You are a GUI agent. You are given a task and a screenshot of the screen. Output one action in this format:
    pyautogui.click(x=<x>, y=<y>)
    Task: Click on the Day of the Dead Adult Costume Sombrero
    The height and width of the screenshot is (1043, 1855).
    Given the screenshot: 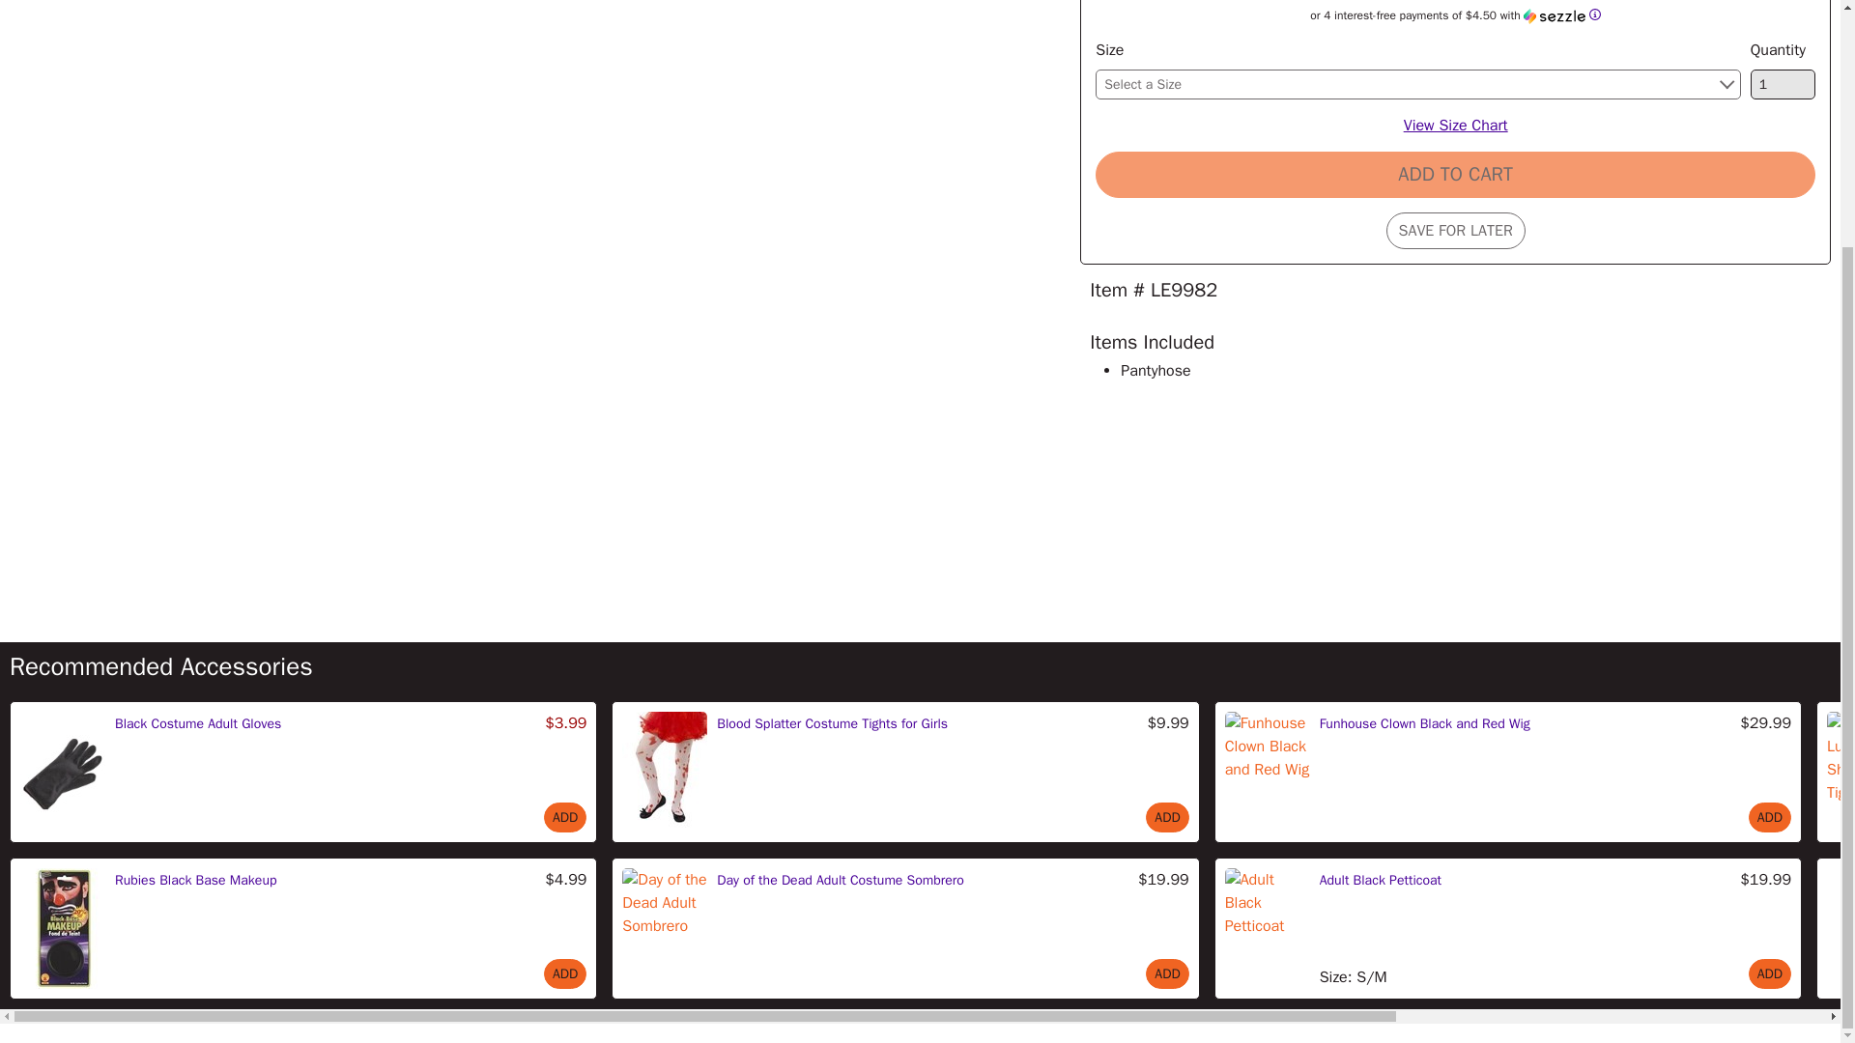 What is the action you would take?
    pyautogui.click(x=841, y=880)
    